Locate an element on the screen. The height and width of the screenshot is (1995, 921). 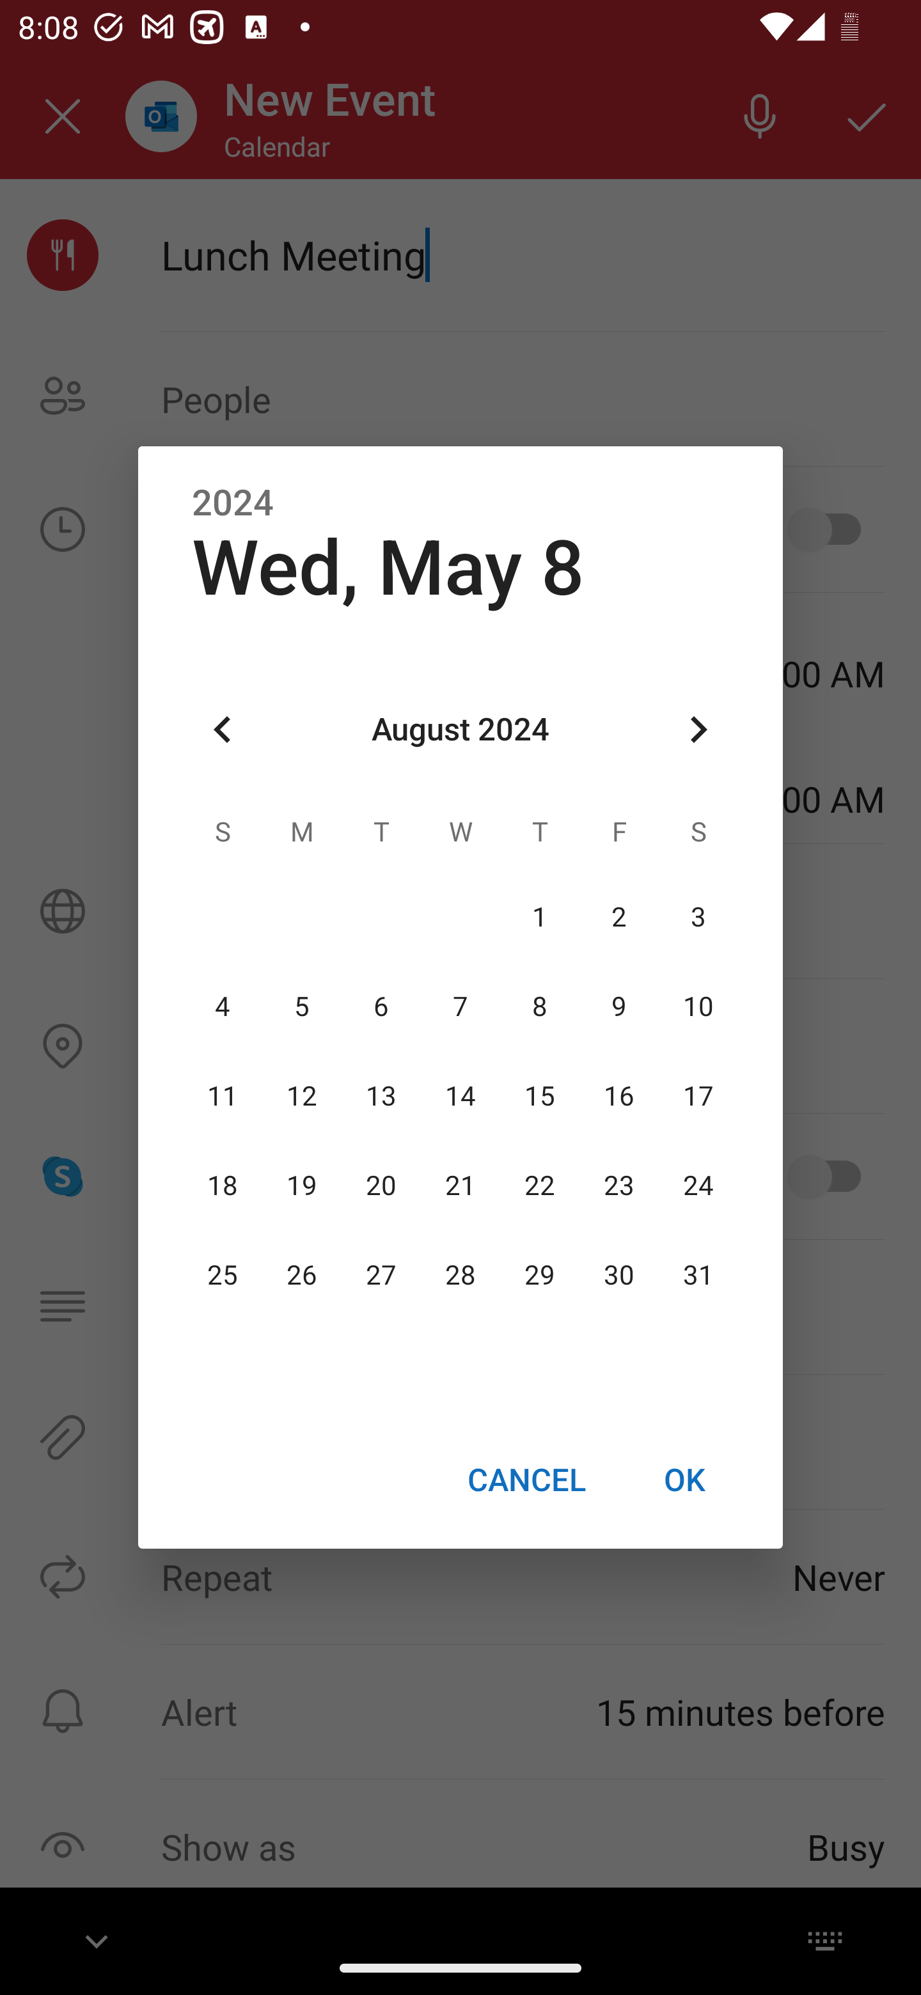
7 07 August 2024 is located at coordinates (460, 1006).